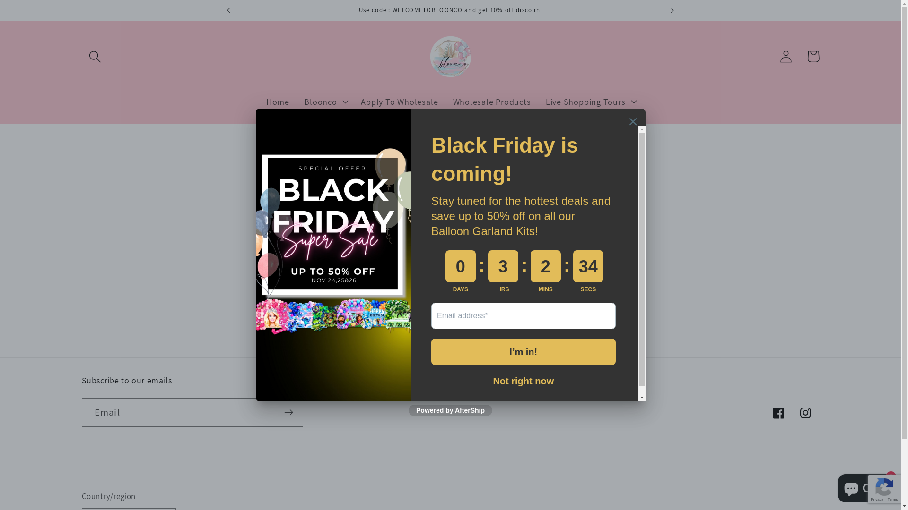 This screenshot has width=908, height=510. Describe the element at coordinates (786, 57) in the screenshot. I see `Log in` at that location.